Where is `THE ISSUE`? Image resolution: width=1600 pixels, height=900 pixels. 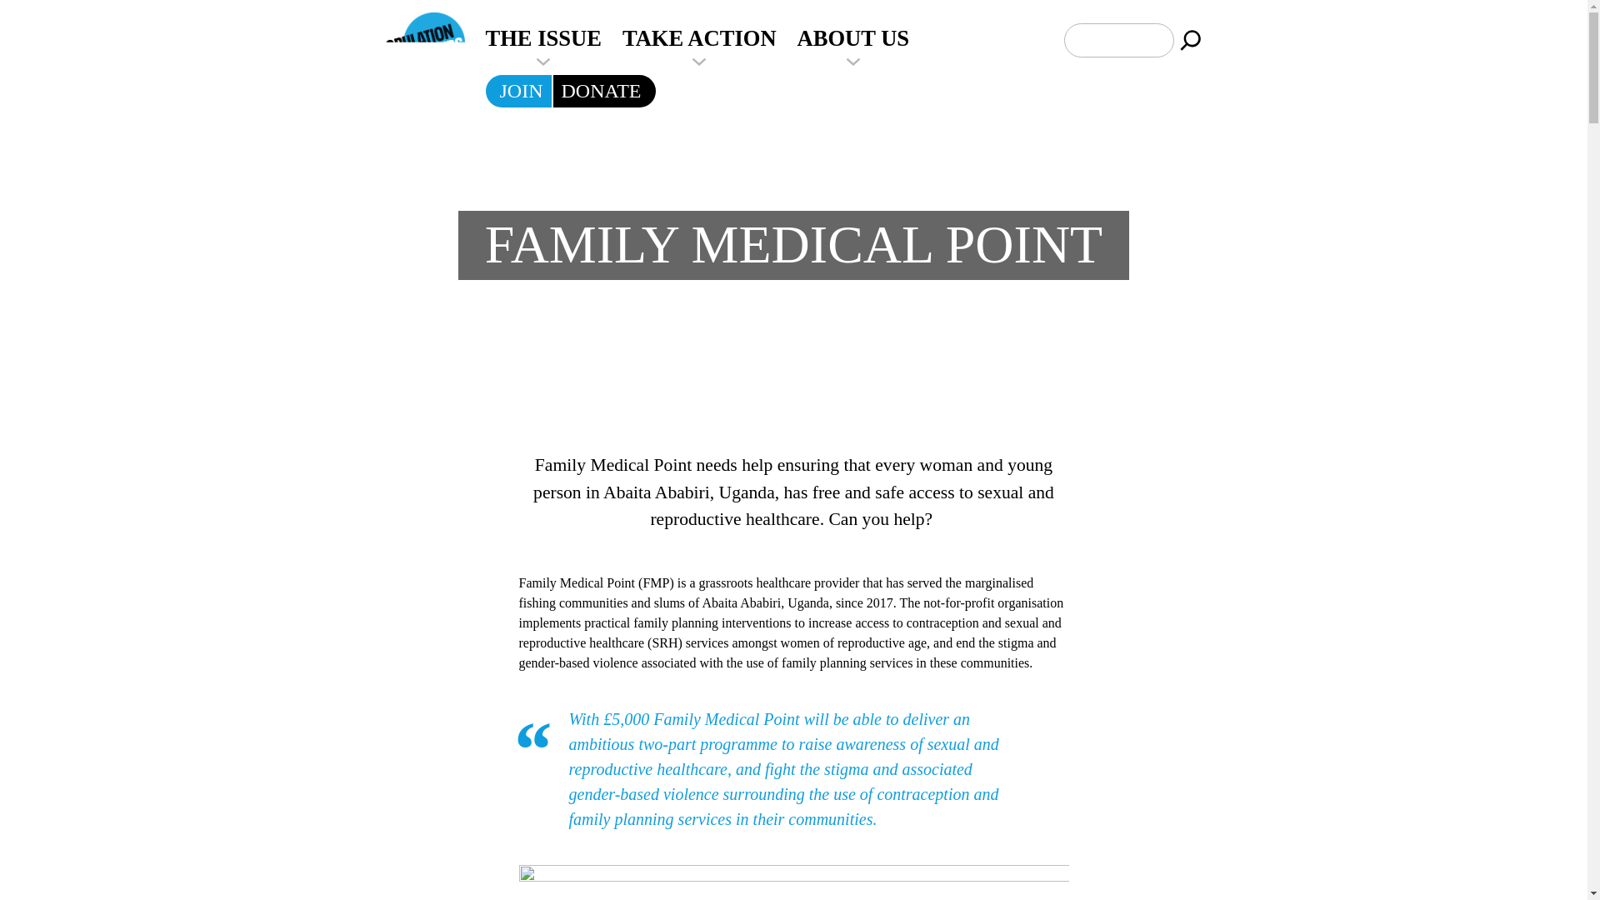 THE ISSUE is located at coordinates (542, 38).